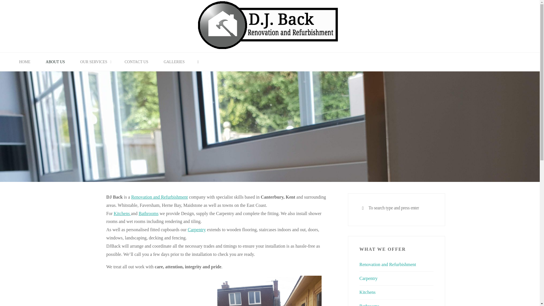 The height and width of the screenshot is (306, 544). Describe the element at coordinates (137, 62) in the screenshot. I see `CONTACT US` at that location.